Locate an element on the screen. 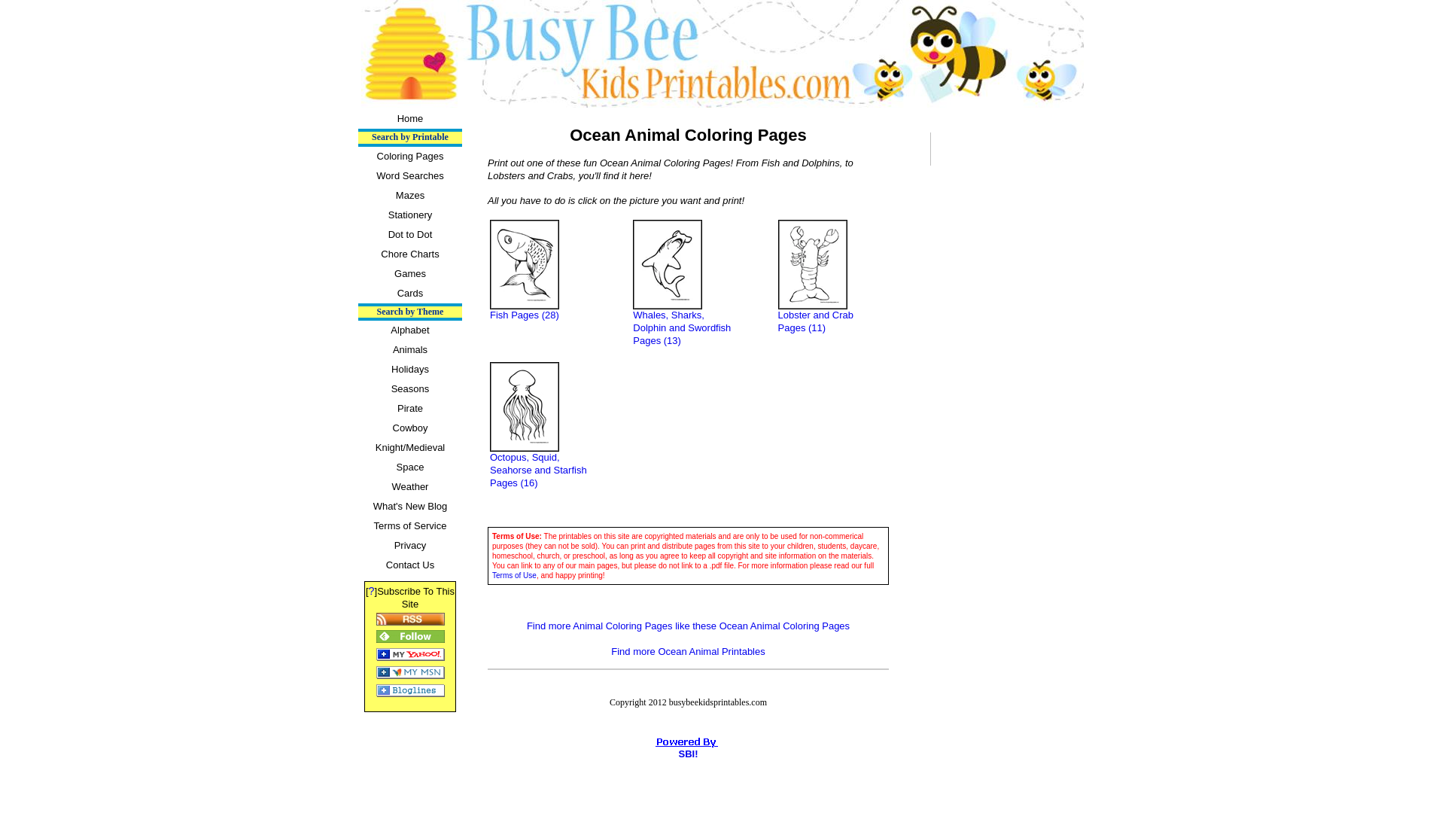 This screenshot has height=813, width=1445. Mazes is located at coordinates (410, 196).